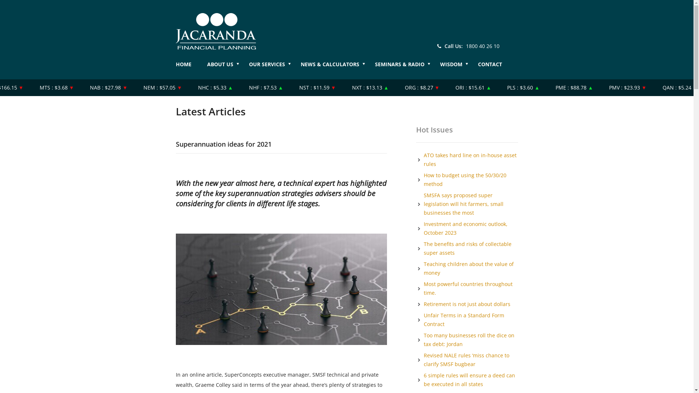  What do you see at coordinates (497, 68) in the screenshot?
I see `CONTACT` at bounding box center [497, 68].